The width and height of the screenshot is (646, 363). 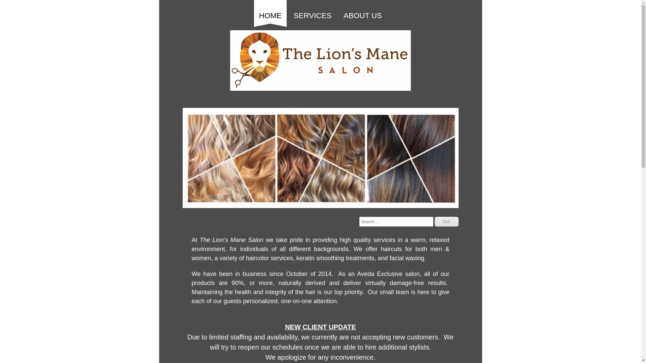 I want to click on About Us, so click(x=363, y=12).